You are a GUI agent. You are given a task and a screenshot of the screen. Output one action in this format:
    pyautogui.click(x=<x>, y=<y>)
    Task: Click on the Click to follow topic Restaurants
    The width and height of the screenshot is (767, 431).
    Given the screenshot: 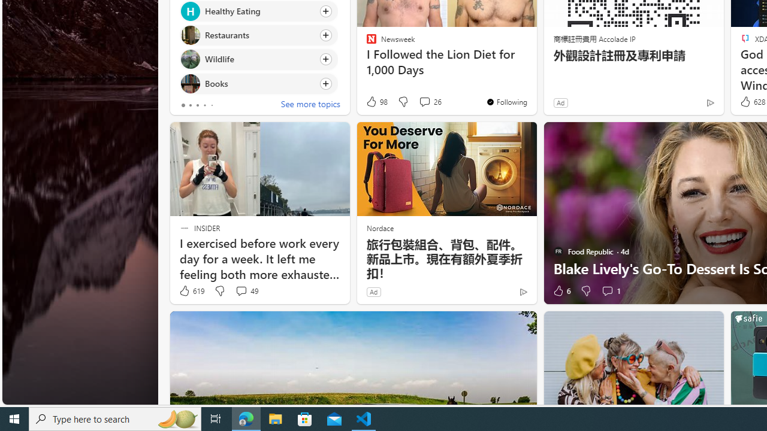 What is the action you would take?
    pyautogui.click(x=259, y=35)
    